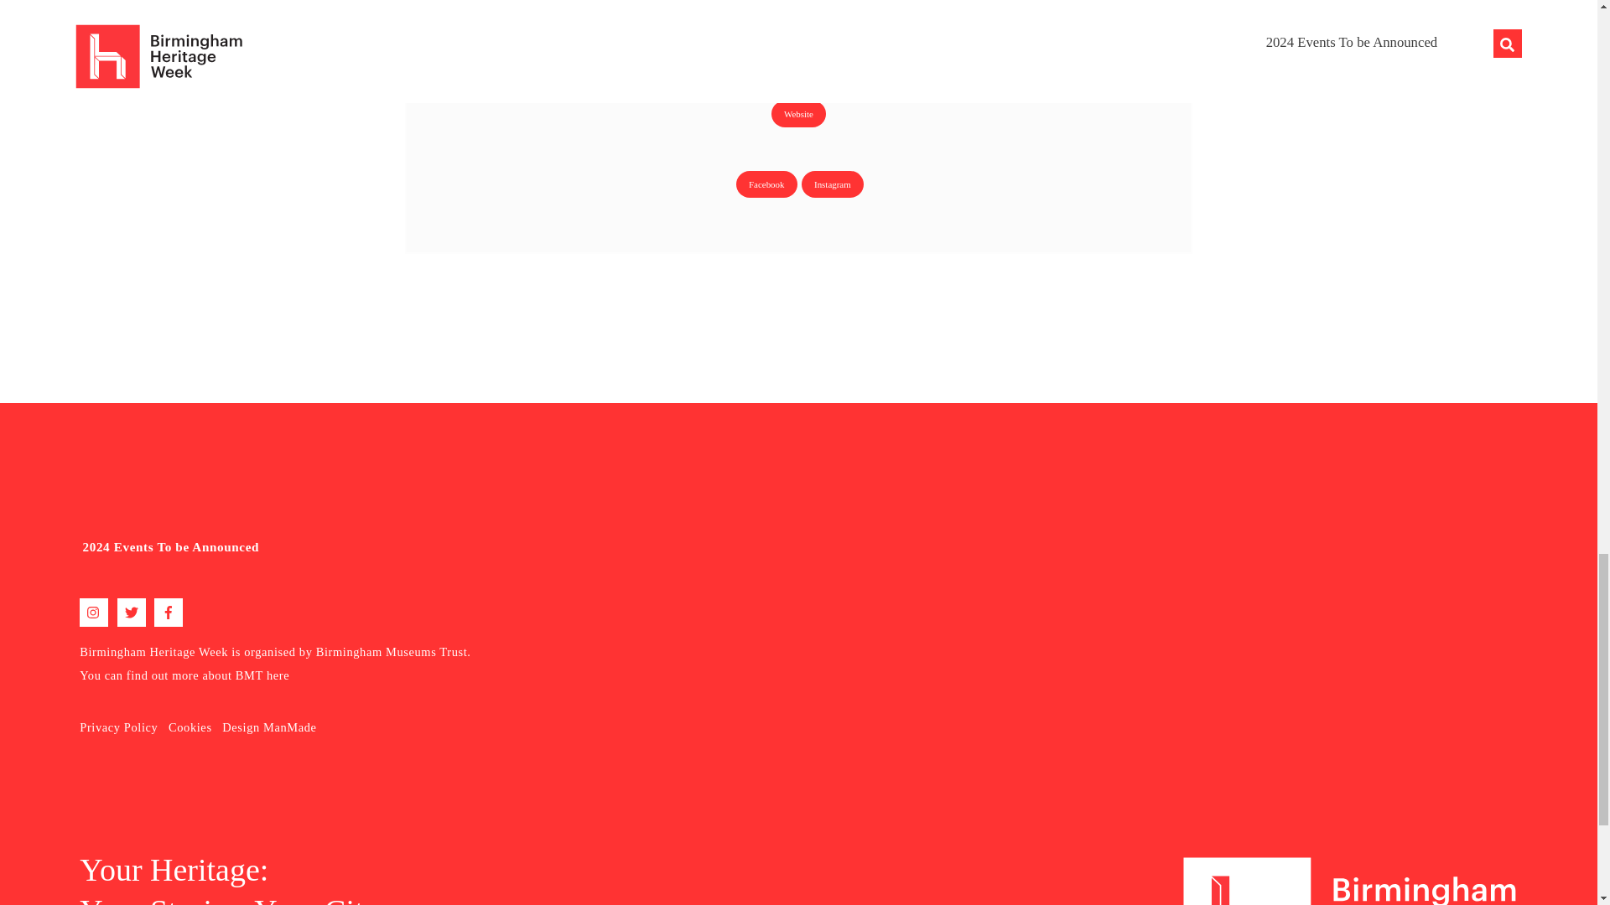 This screenshot has height=905, width=1610. I want to click on 2024 Events To be Announced, so click(419, 546).